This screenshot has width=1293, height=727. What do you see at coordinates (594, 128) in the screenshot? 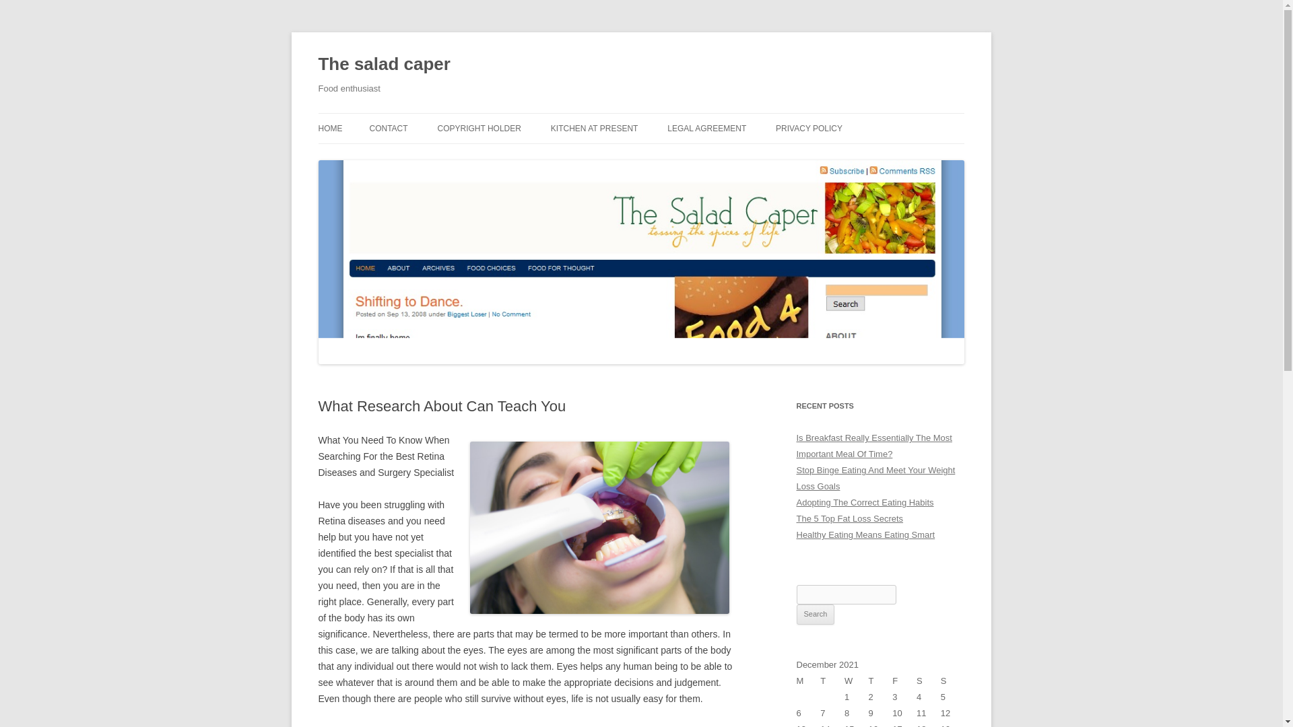
I see `KITCHEN AT PRESENT` at bounding box center [594, 128].